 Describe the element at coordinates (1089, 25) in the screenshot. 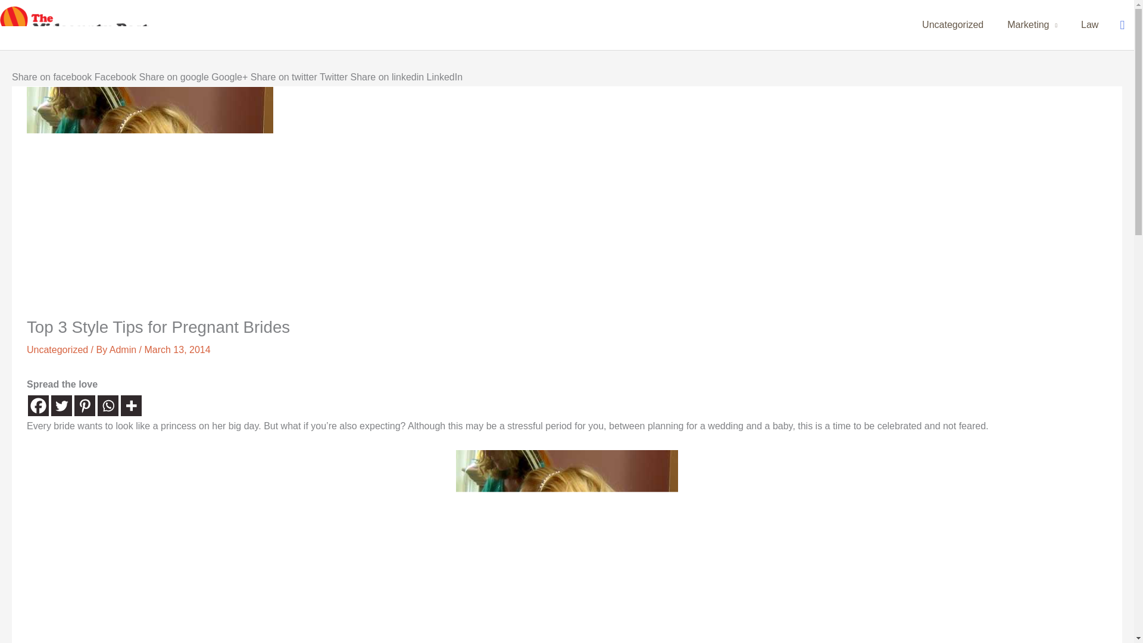

I see `Law` at that location.